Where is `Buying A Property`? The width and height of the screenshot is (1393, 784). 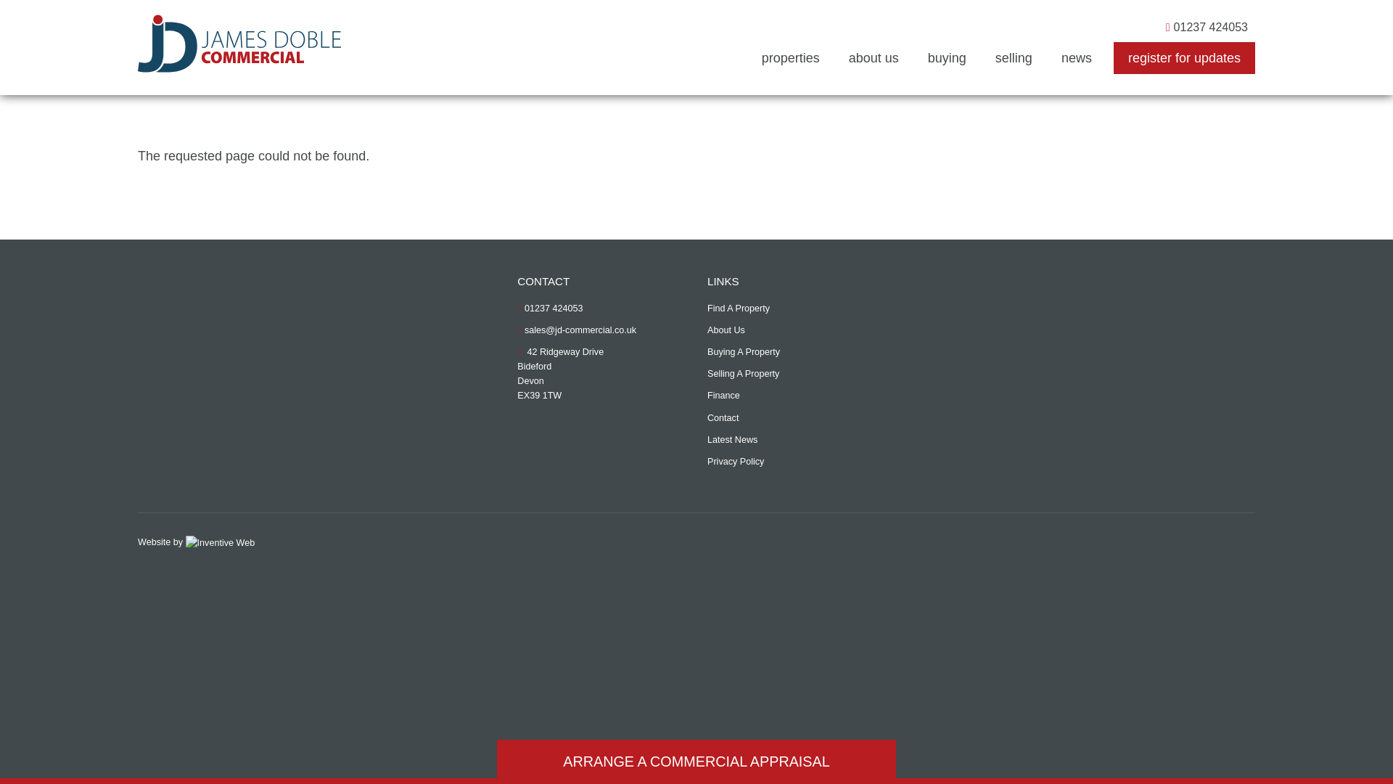 Buying A Property is located at coordinates (744, 356).